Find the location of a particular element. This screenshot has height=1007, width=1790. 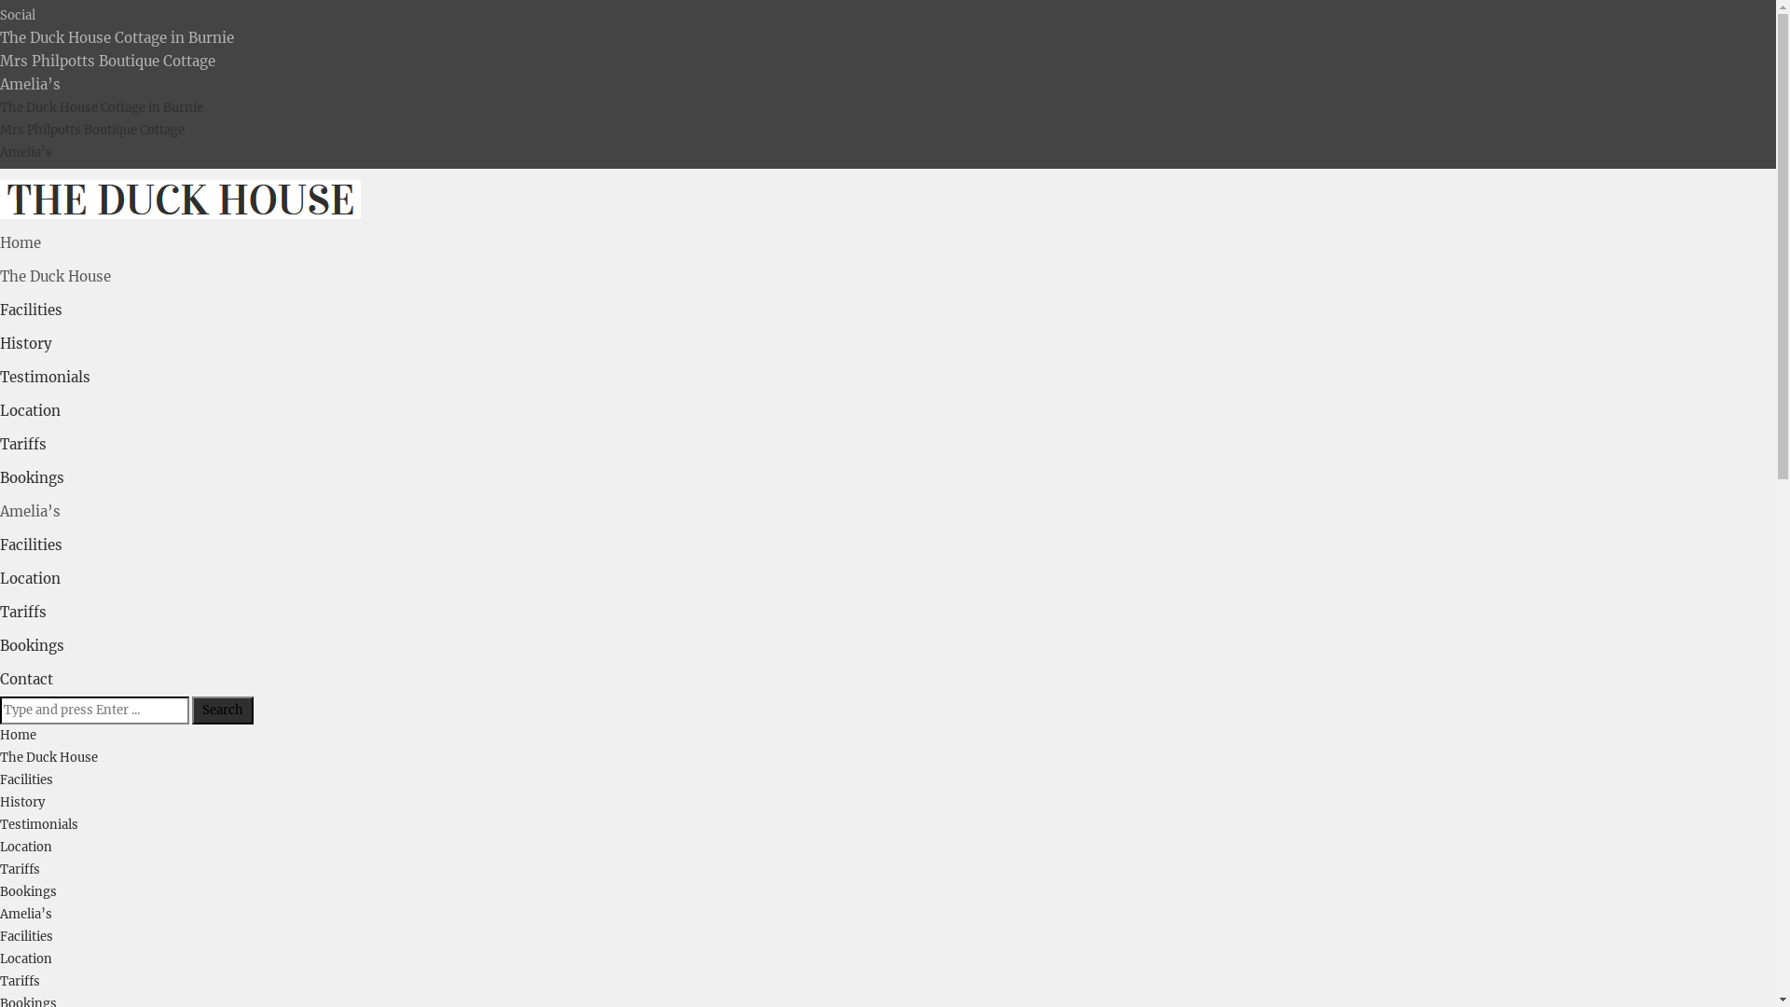

Tariffs is located at coordinates (21, 869).